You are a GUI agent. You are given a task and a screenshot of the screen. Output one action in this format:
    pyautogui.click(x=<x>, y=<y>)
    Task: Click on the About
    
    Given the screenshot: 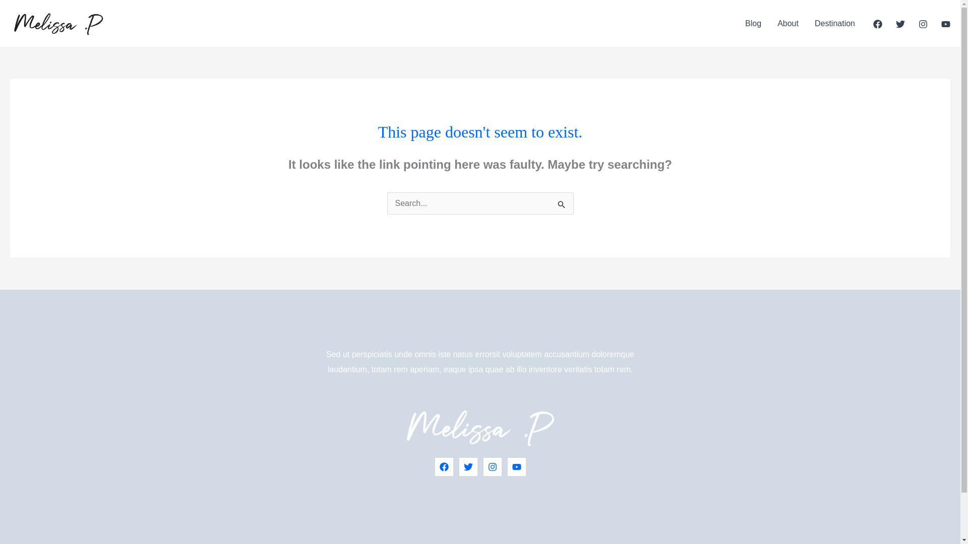 What is the action you would take?
    pyautogui.click(x=788, y=23)
    